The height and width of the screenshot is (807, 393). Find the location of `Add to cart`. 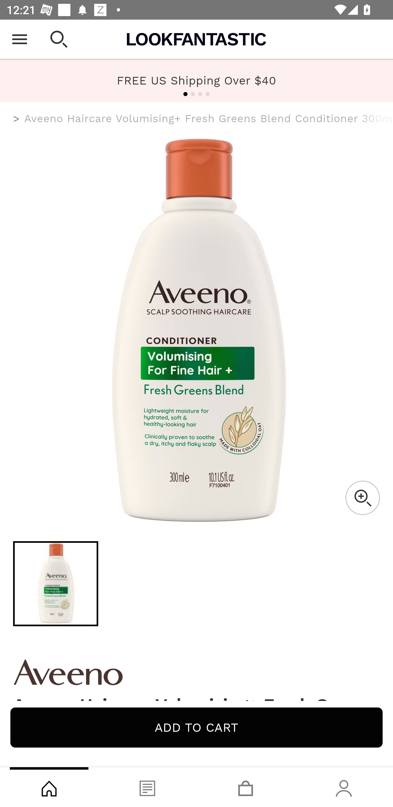

Add to cart is located at coordinates (196, 727).